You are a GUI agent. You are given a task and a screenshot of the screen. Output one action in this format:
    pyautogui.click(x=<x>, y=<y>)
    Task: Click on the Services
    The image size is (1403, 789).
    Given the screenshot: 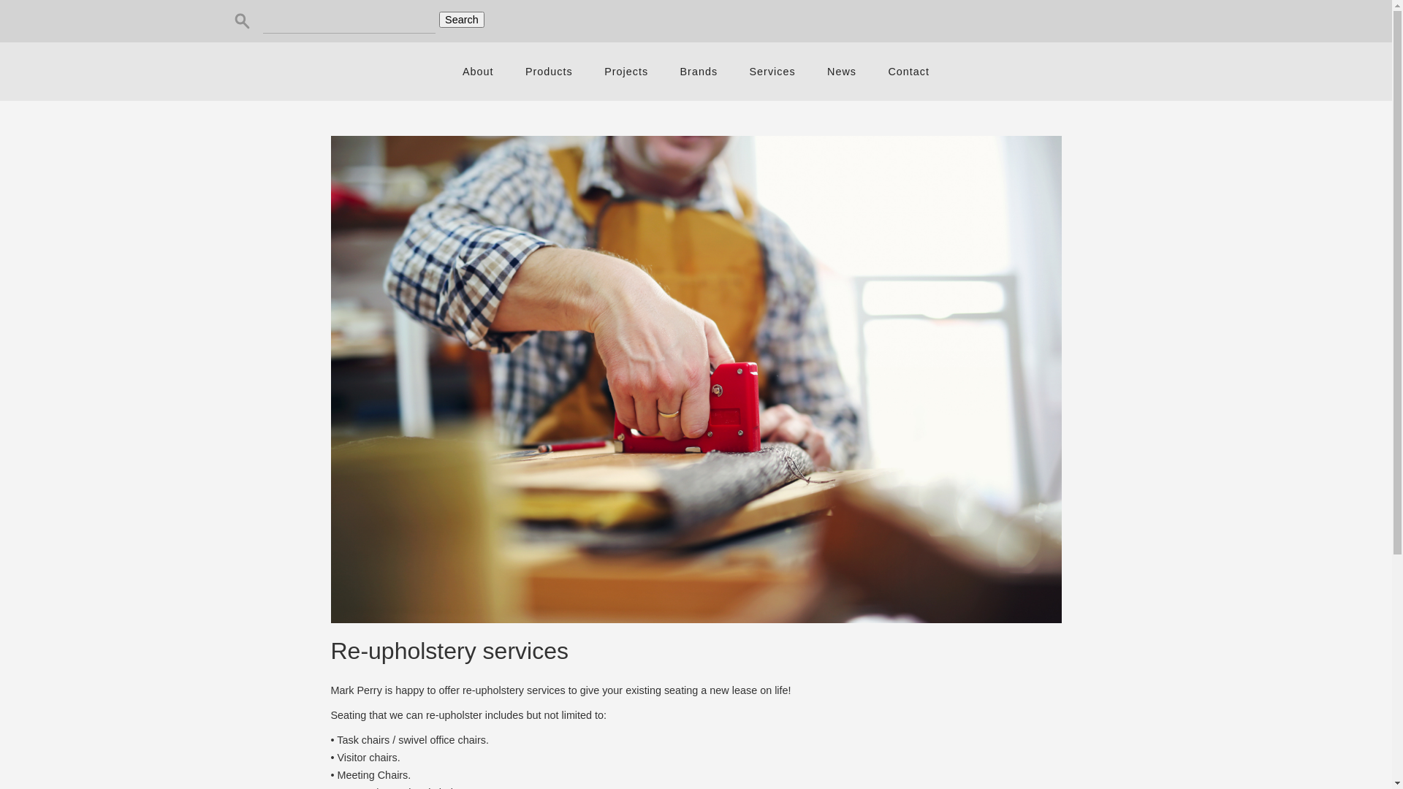 What is the action you would take?
    pyautogui.click(x=772, y=72)
    